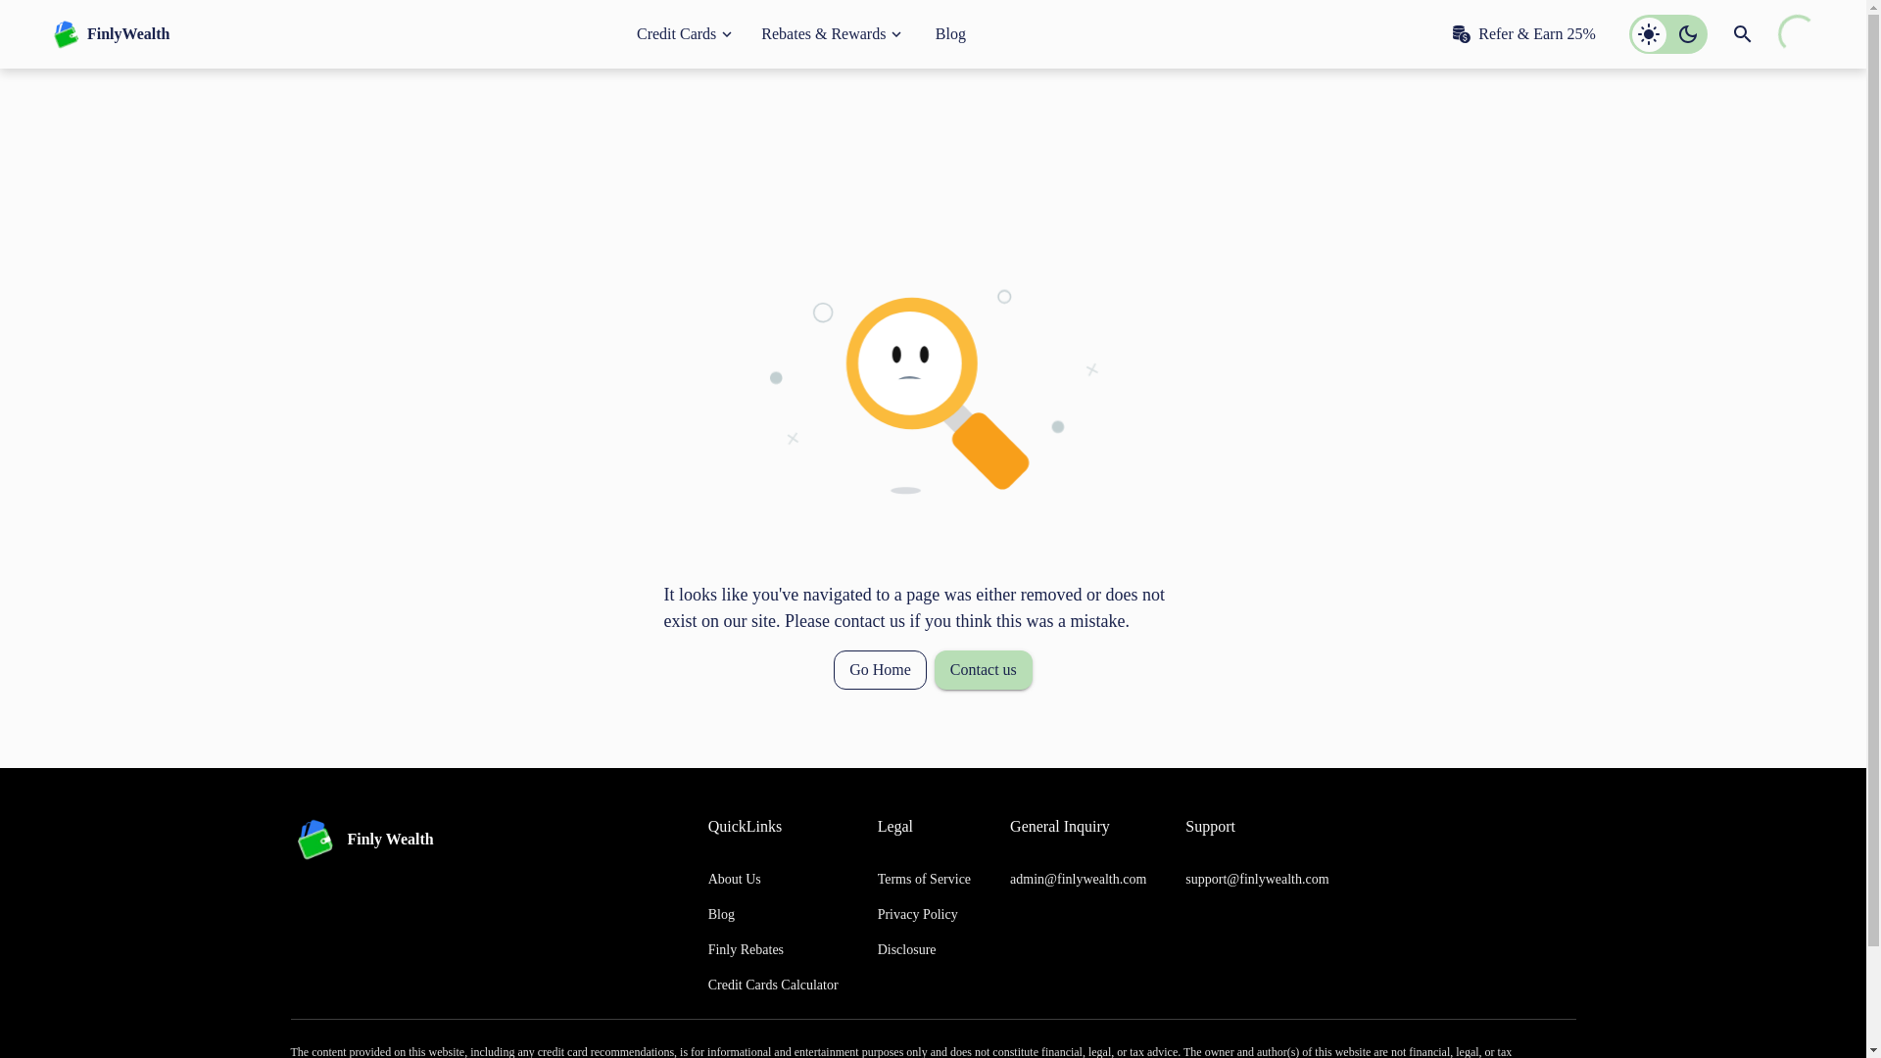  What do you see at coordinates (774, 880) in the screenshot?
I see `About Us` at bounding box center [774, 880].